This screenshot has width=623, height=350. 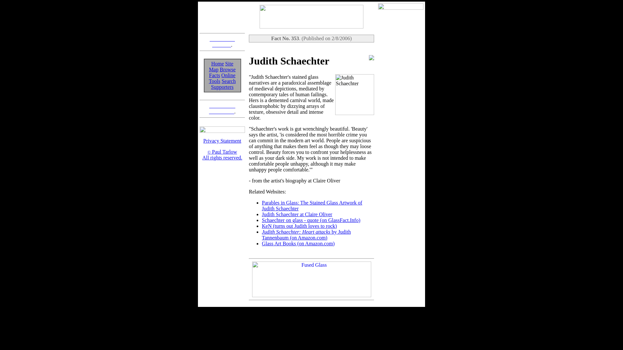 I want to click on Site Map, so click(x=222, y=87).